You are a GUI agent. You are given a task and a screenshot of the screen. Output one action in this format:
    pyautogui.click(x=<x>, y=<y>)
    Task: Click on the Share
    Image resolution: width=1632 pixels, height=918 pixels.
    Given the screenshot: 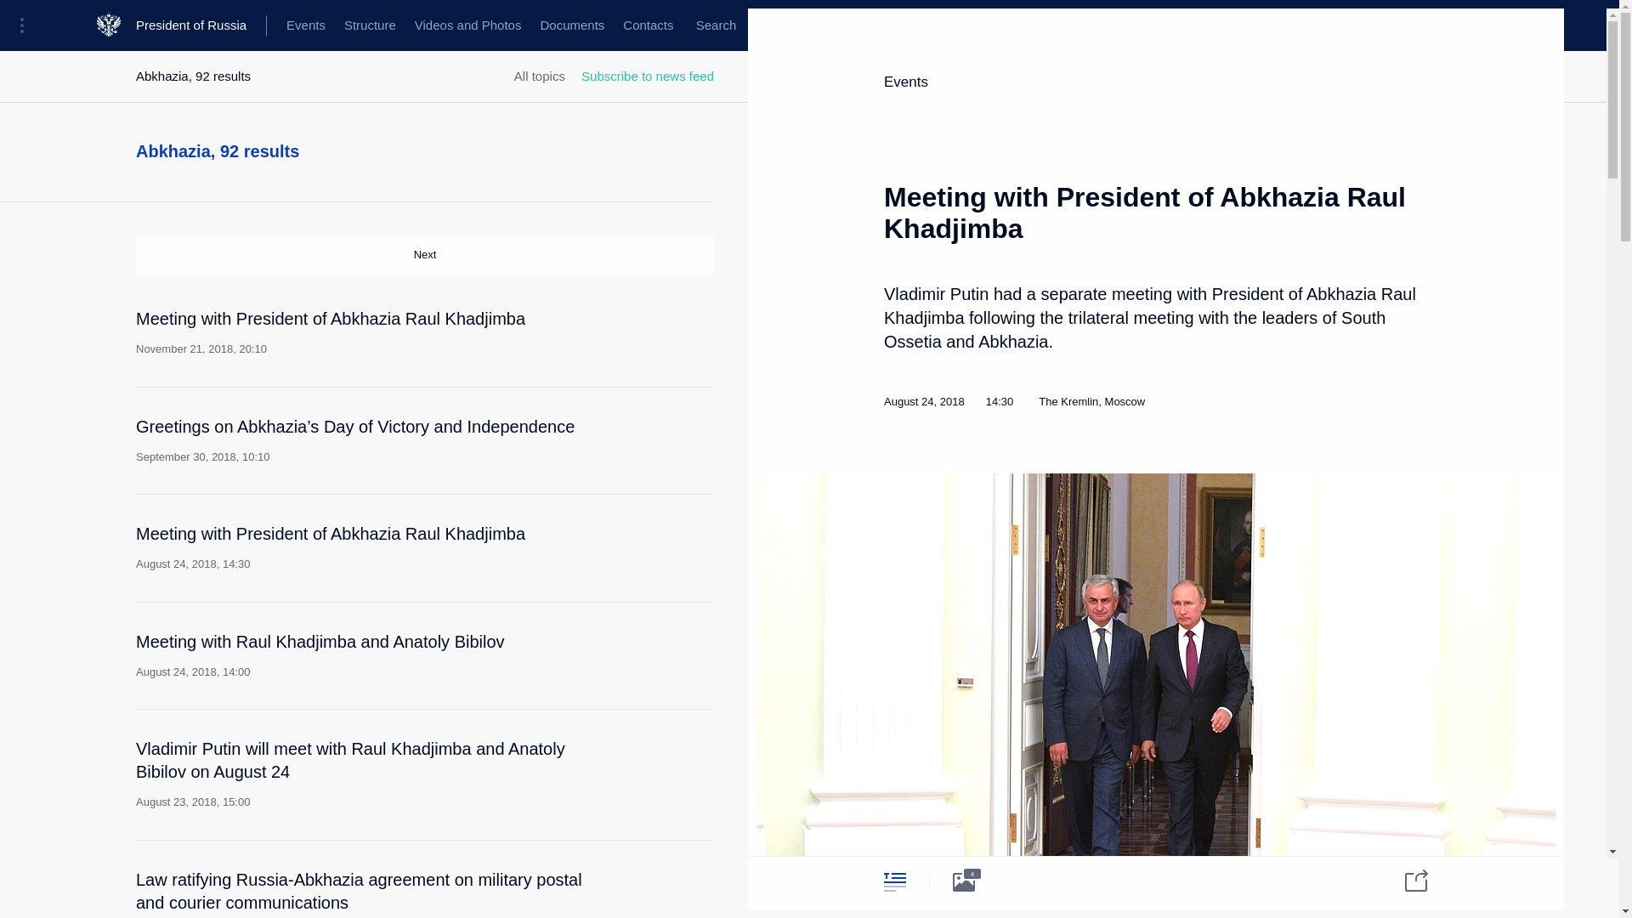 What is the action you would take?
    pyautogui.click(x=1405, y=879)
    